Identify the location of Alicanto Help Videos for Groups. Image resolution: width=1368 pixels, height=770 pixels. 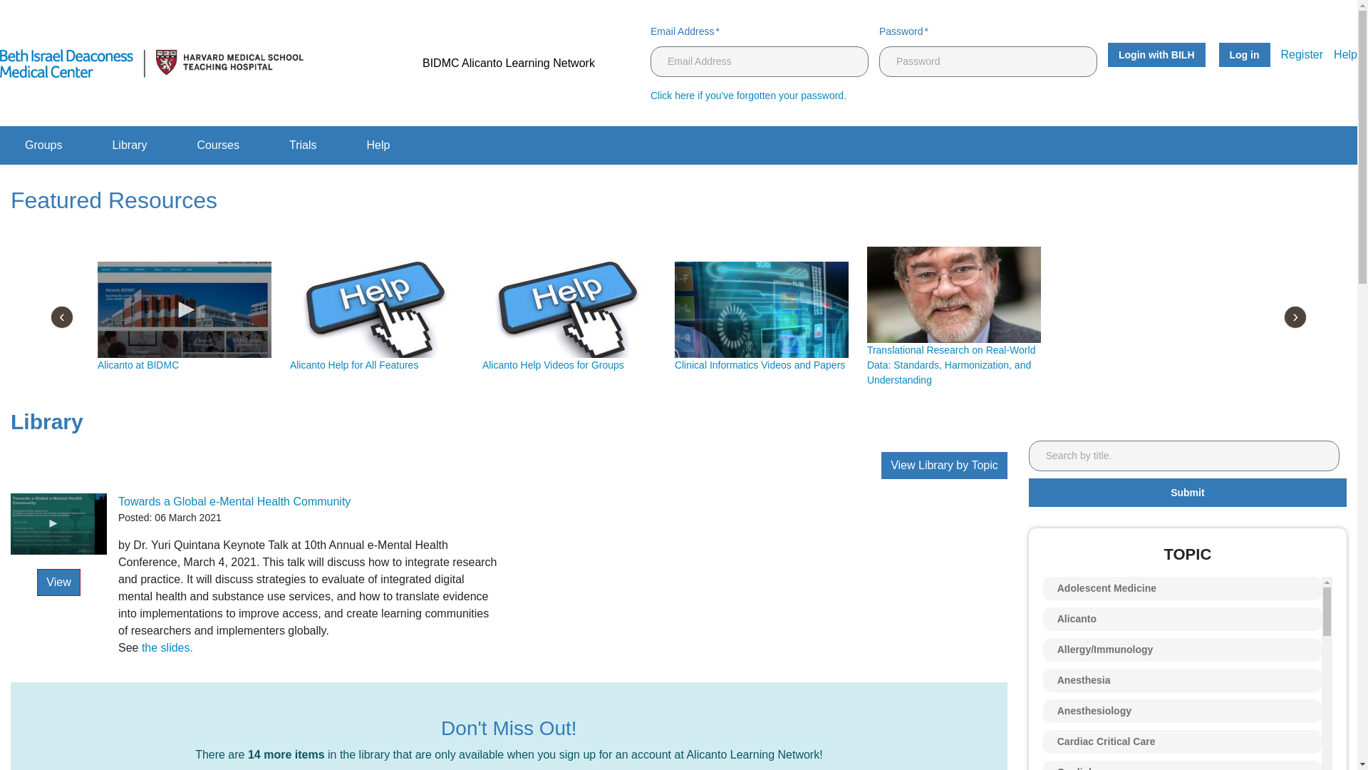
(553, 365).